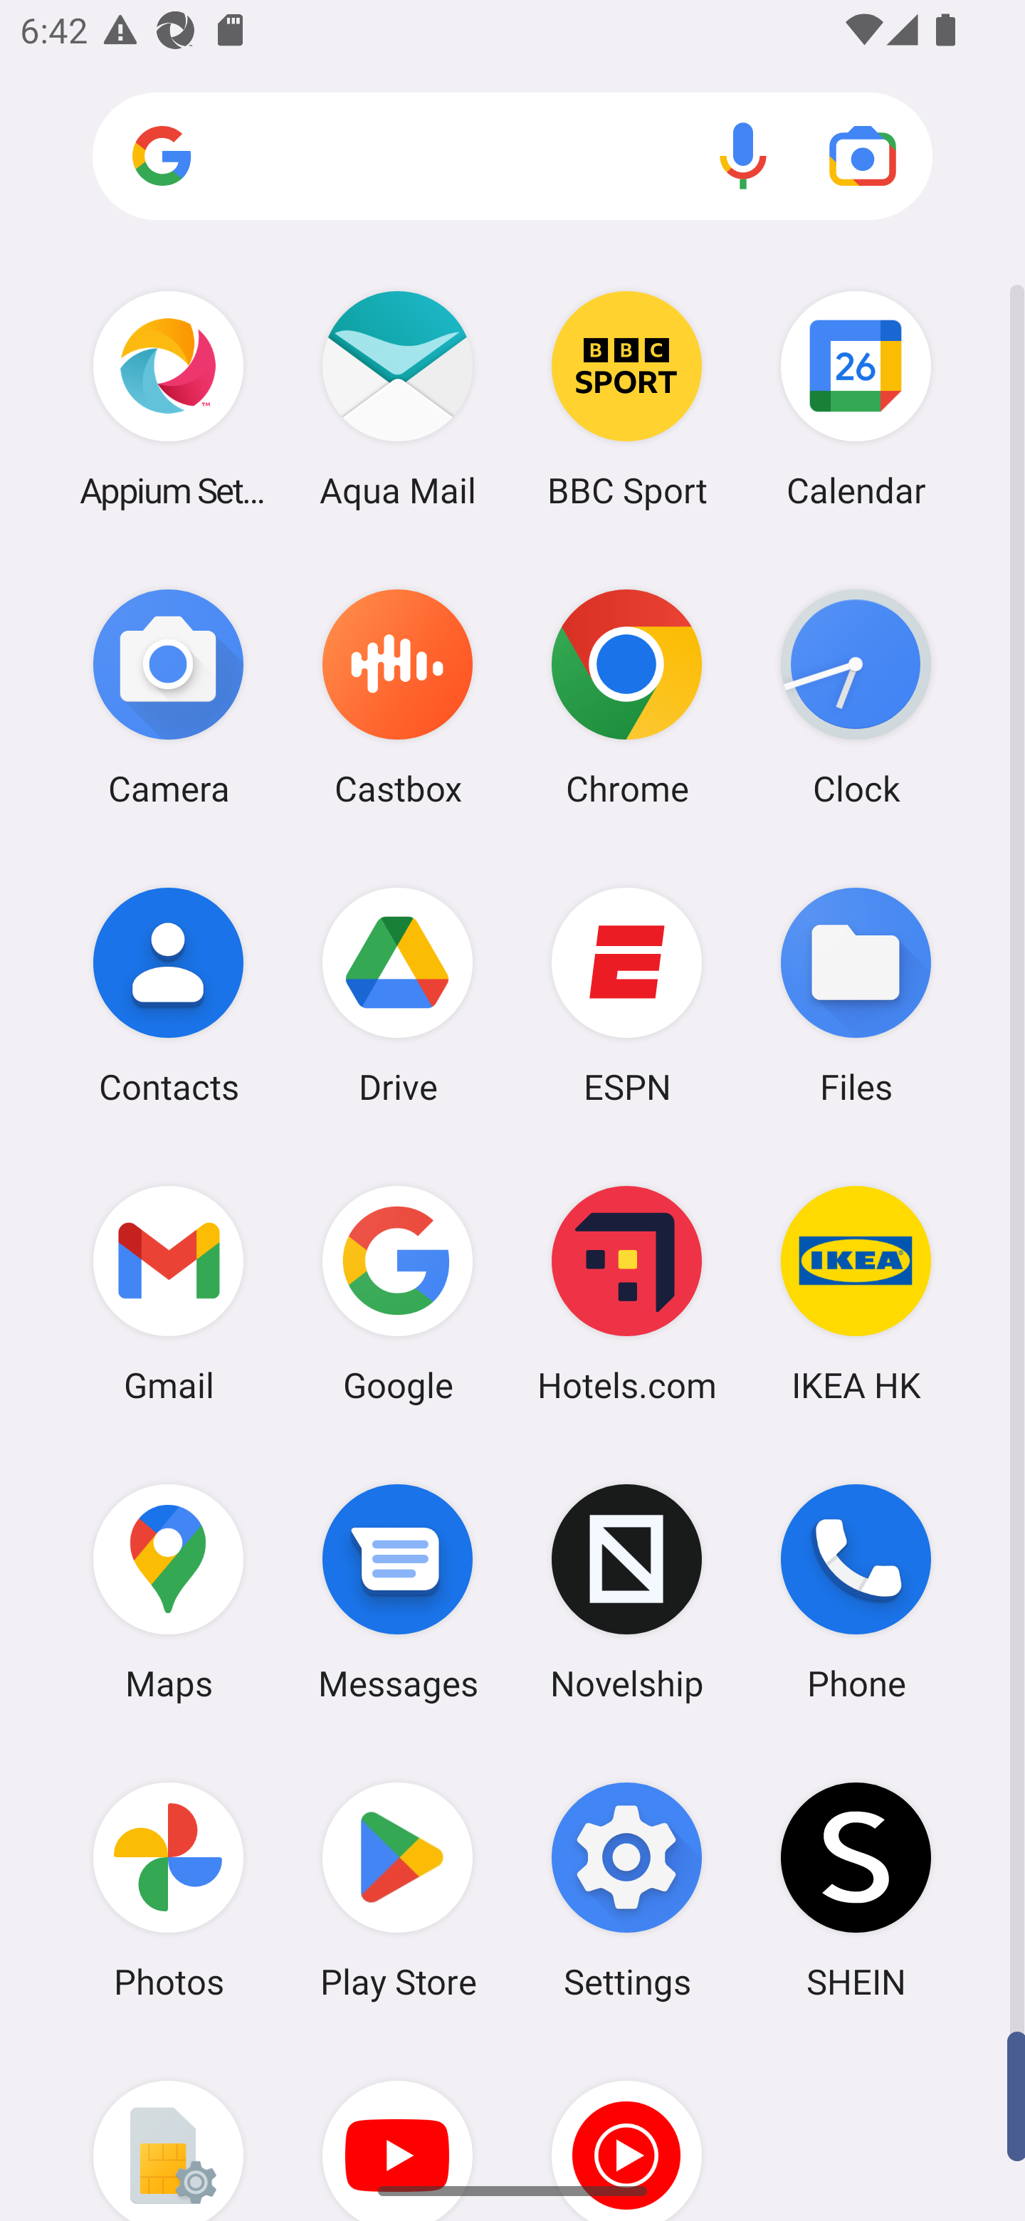  I want to click on IKEA HK, so click(856, 1293).